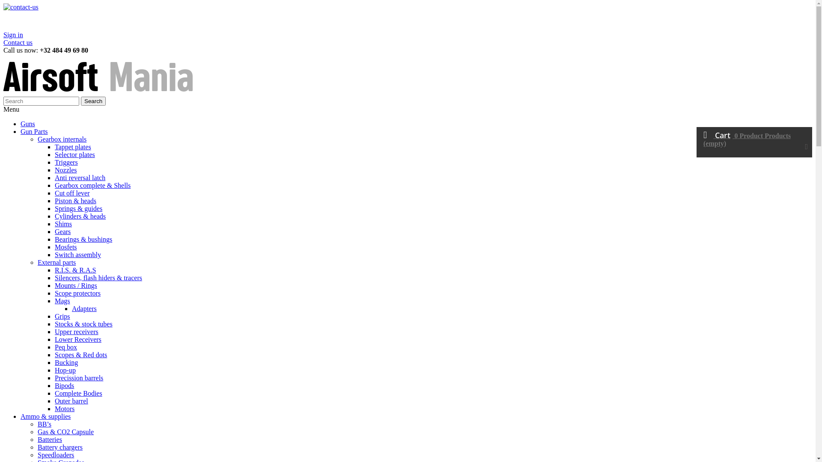 Image resolution: width=822 pixels, height=462 pixels. What do you see at coordinates (71, 401) in the screenshot?
I see `Outer barrel` at bounding box center [71, 401].